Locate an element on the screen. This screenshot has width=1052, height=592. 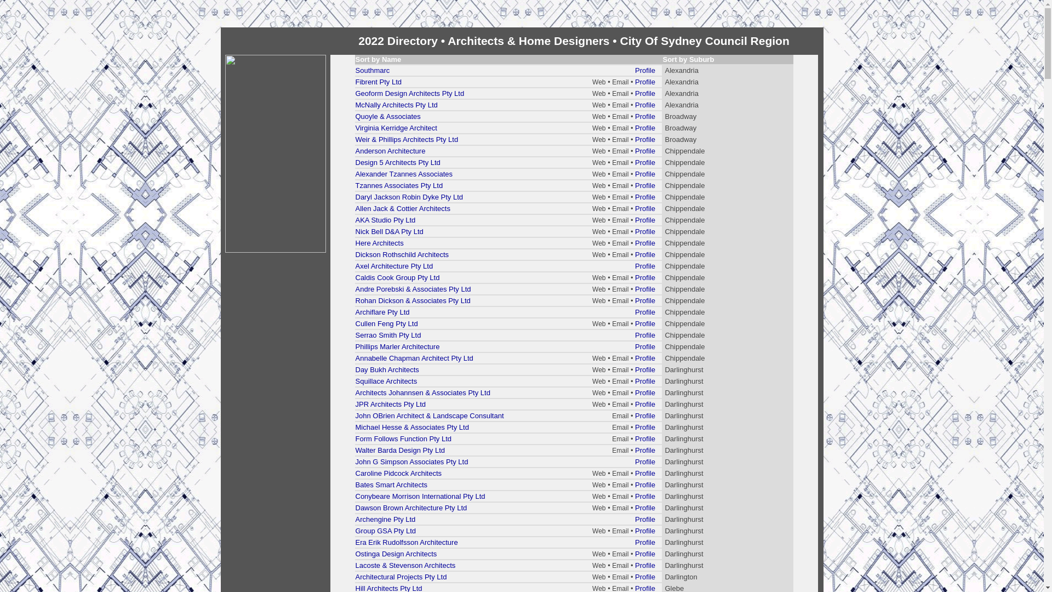
Sort by Suburb is located at coordinates (688, 59).